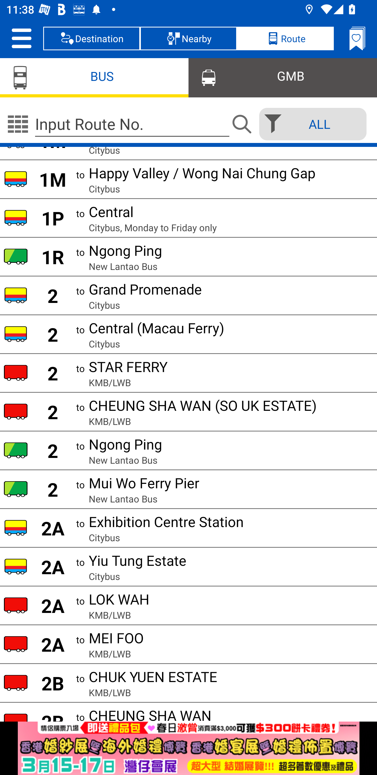  What do you see at coordinates (310, 124) in the screenshot?
I see `selected ALL` at bounding box center [310, 124].